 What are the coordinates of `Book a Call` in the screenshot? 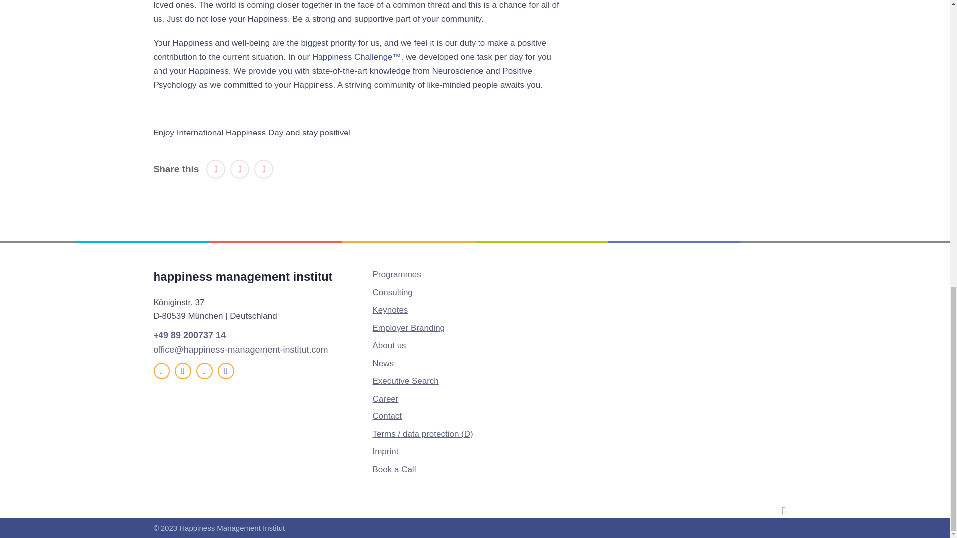 It's located at (394, 469).